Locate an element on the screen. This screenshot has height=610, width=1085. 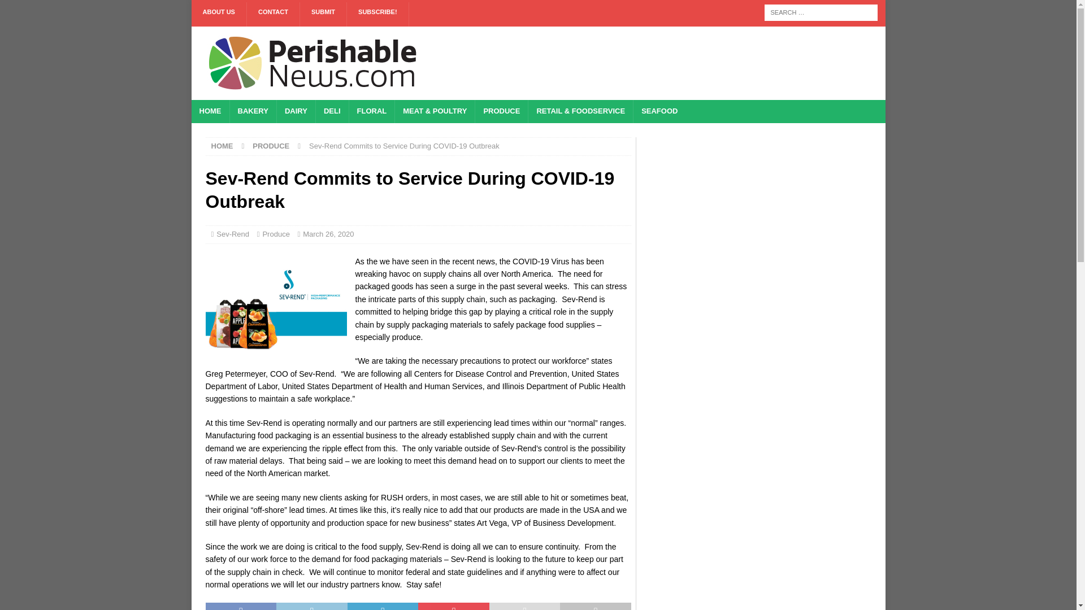
ABOUT US is located at coordinates (218, 15).